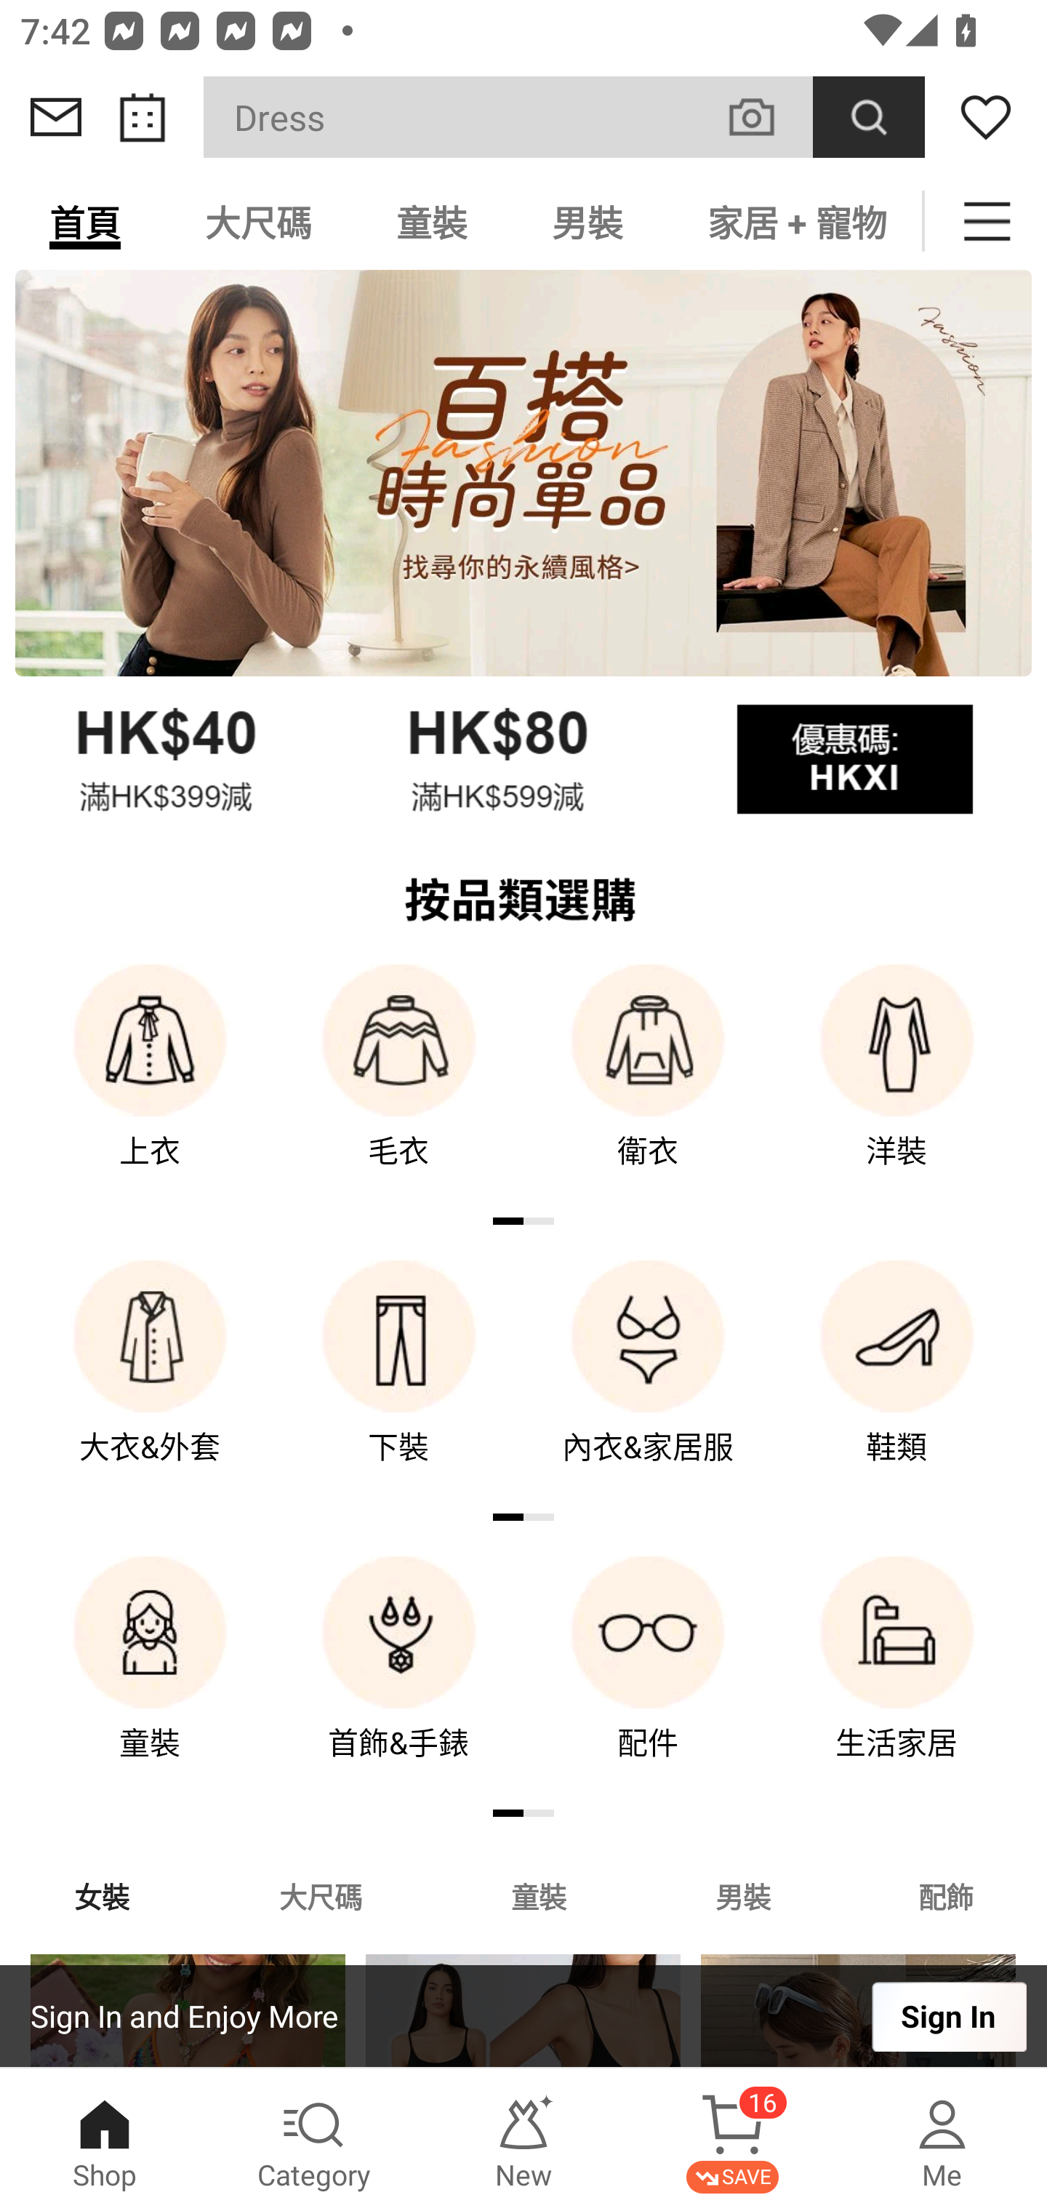 Image resolution: width=1047 pixels, height=2211 pixels. I want to click on New, so click(523, 2140).